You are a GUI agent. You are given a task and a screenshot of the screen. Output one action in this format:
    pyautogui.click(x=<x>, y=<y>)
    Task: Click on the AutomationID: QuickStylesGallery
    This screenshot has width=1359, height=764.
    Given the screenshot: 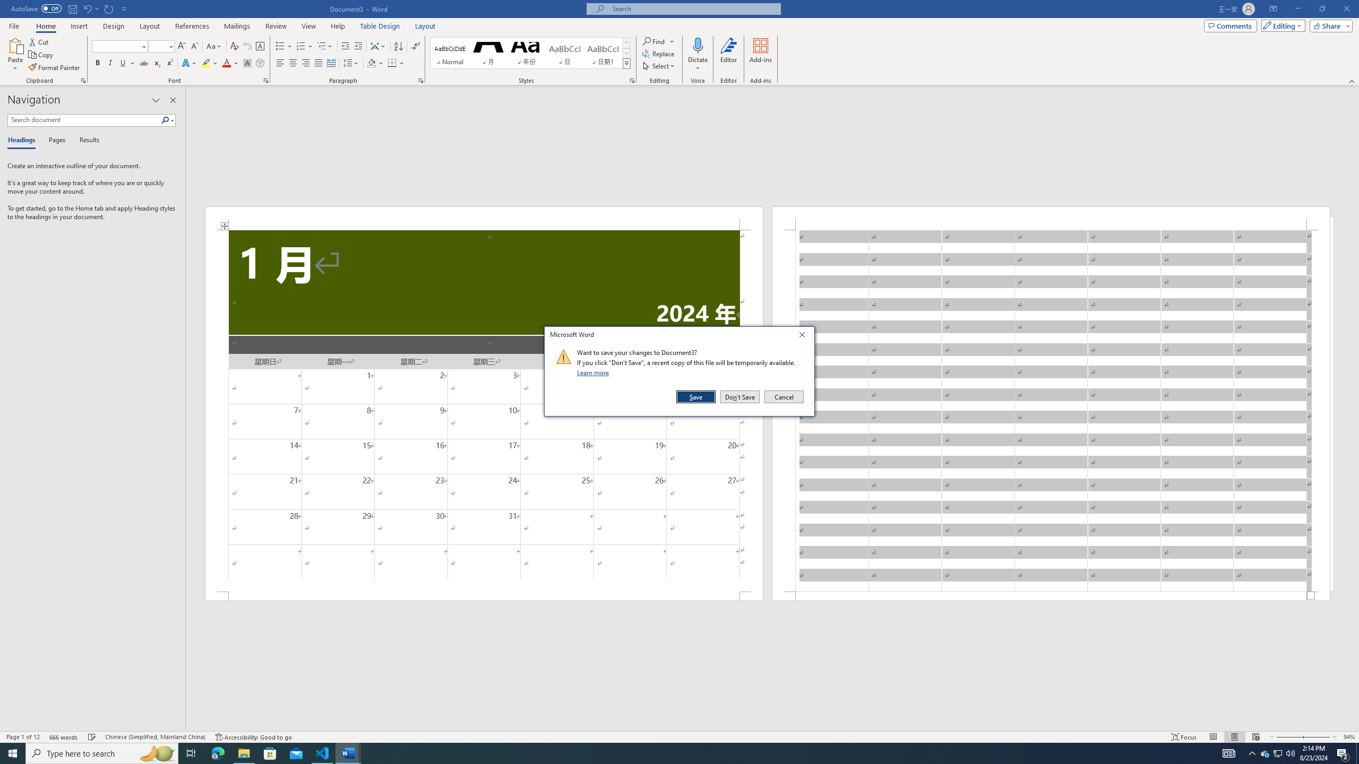 What is the action you would take?
    pyautogui.click(x=530, y=53)
    